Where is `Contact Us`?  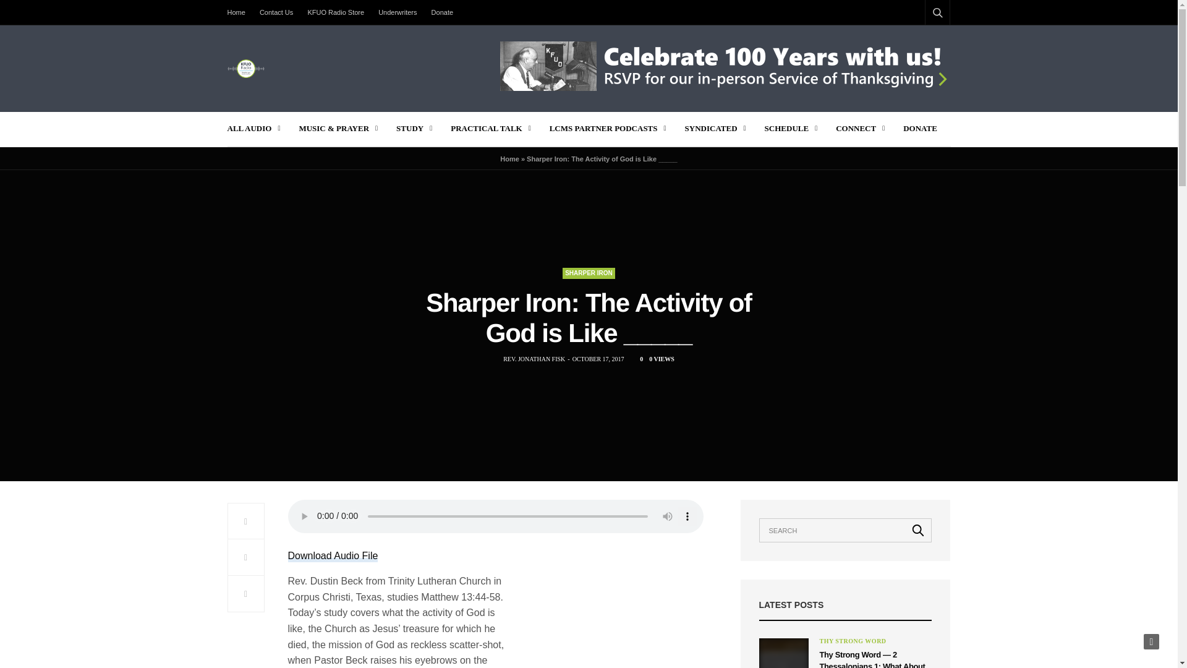 Contact Us is located at coordinates (276, 12).